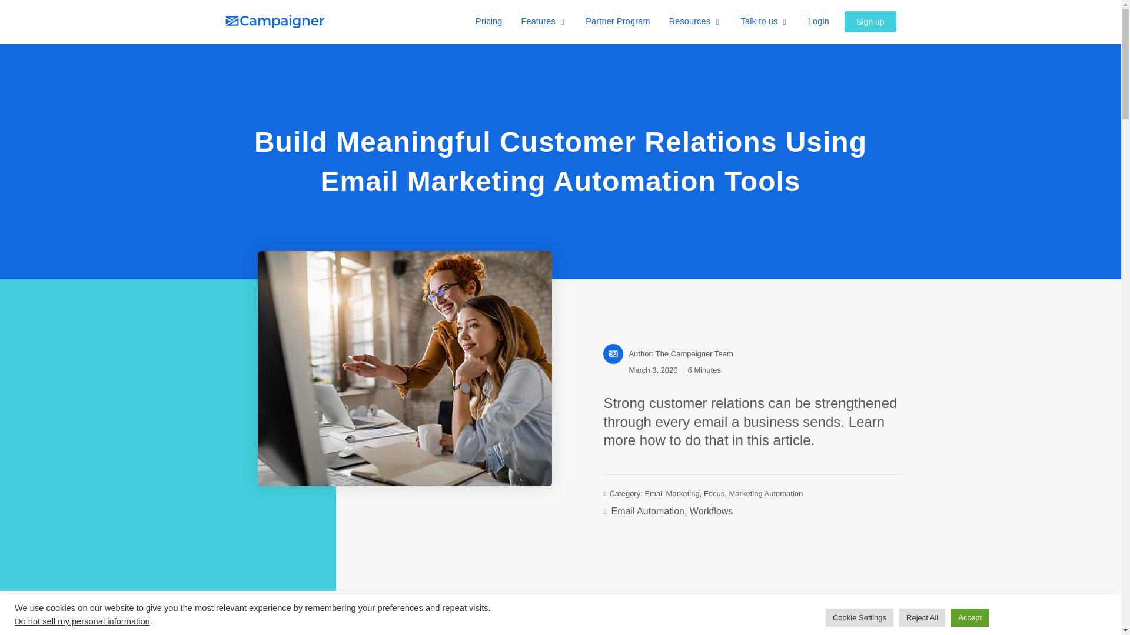 The image size is (1130, 635). I want to click on Pricing, so click(488, 21).